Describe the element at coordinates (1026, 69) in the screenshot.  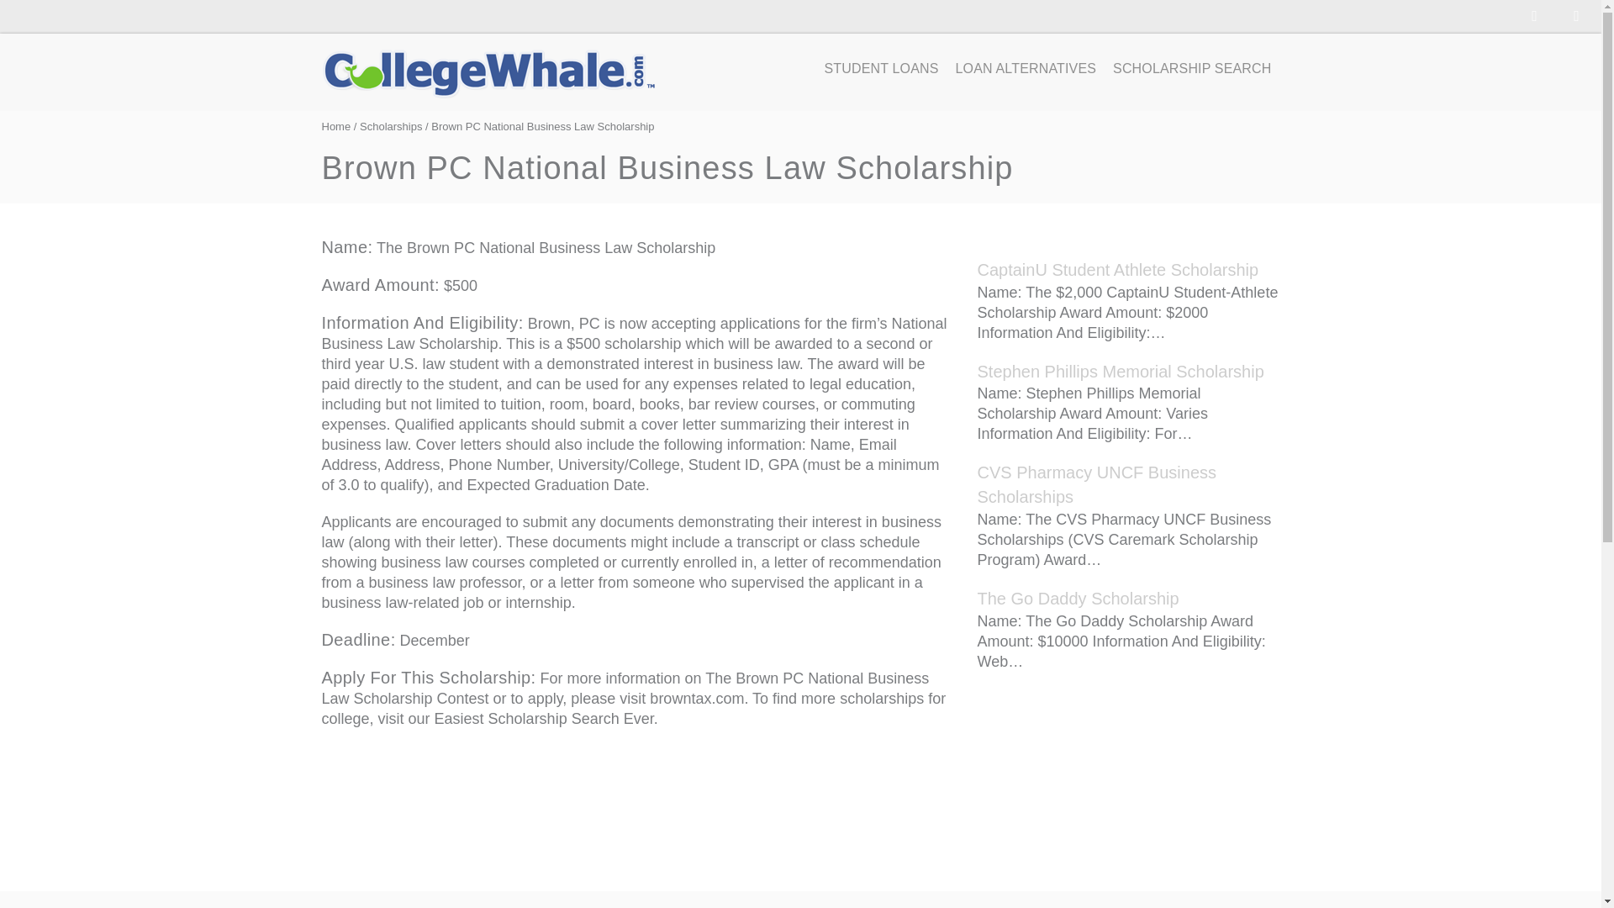
I see `LOAN ALTERNATIVES` at that location.